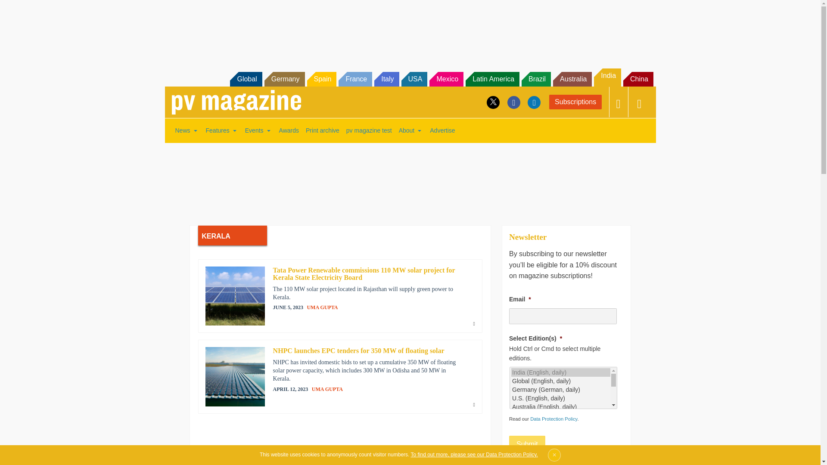  I want to click on Australia, so click(572, 79).